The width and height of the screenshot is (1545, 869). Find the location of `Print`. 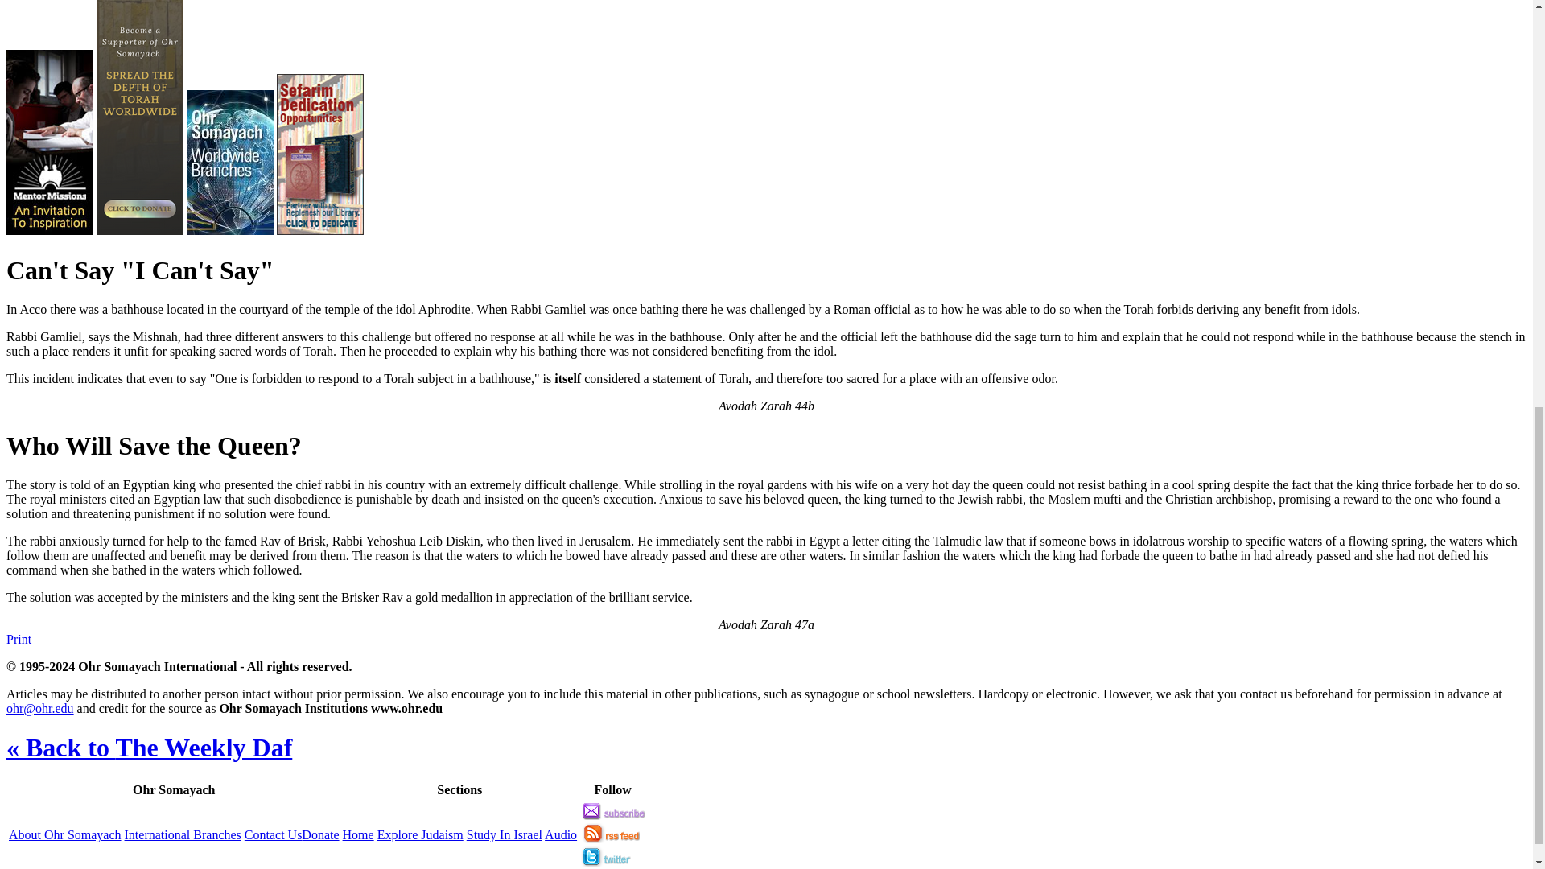

Print is located at coordinates (18, 639).